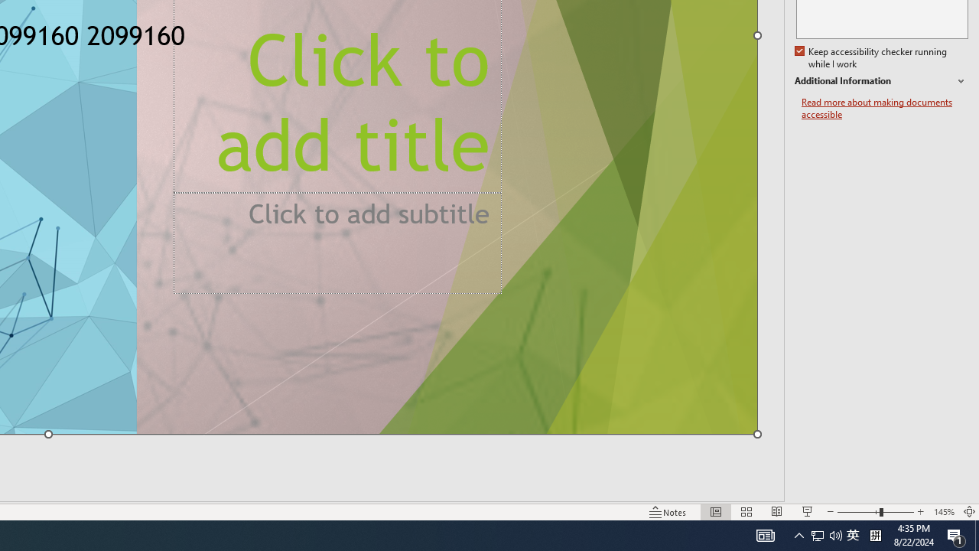  What do you see at coordinates (956, 536) in the screenshot?
I see `Action Center, 1 new notification` at bounding box center [956, 536].